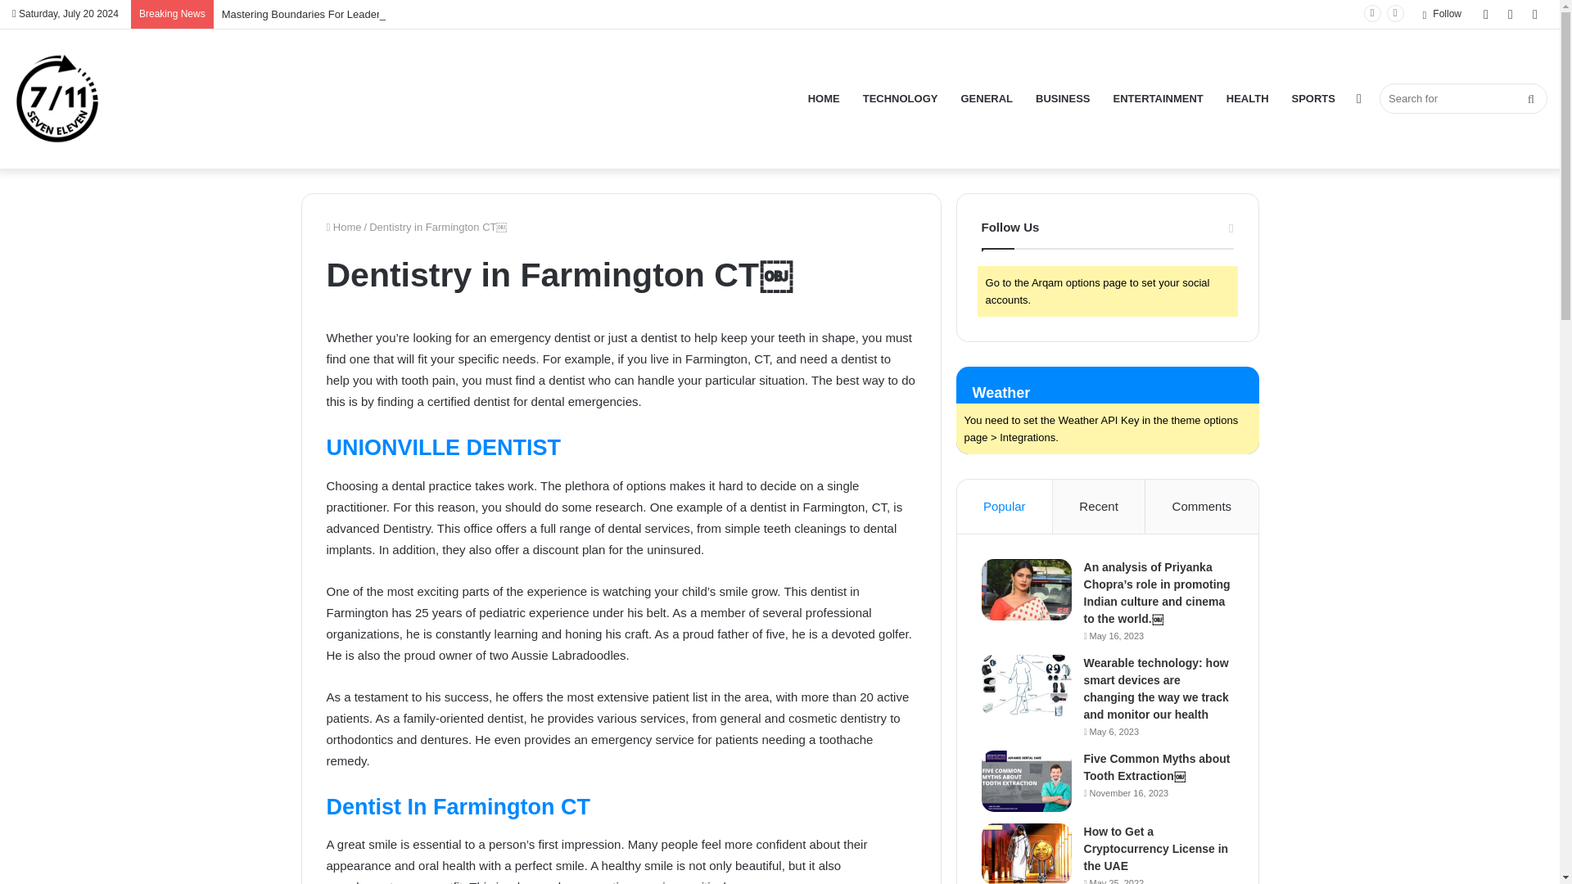  I want to click on Seven Eleven Stores Dubai, so click(57, 98).